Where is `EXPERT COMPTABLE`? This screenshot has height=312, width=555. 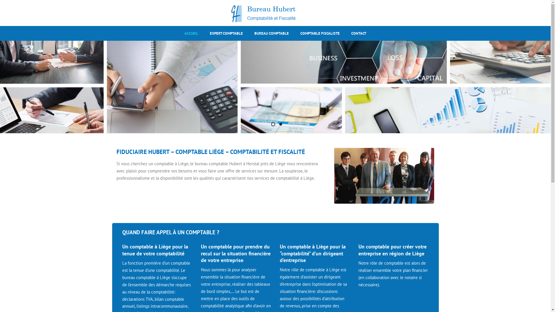
EXPERT COMPTABLE is located at coordinates (226, 34).